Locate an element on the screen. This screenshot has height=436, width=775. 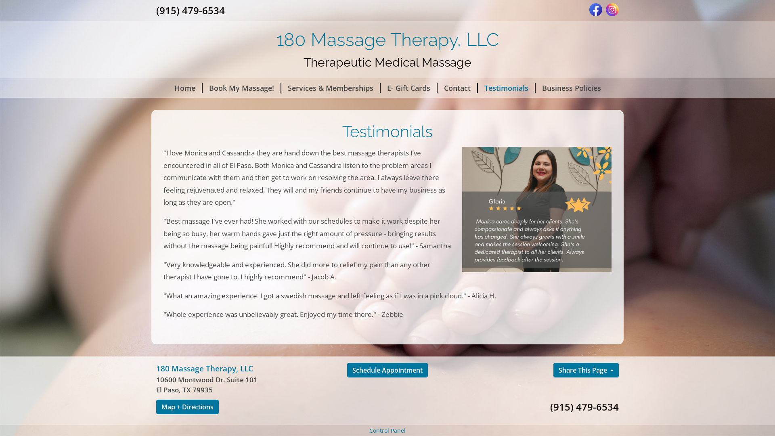
Services & Memberships is located at coordinates (331, 88).